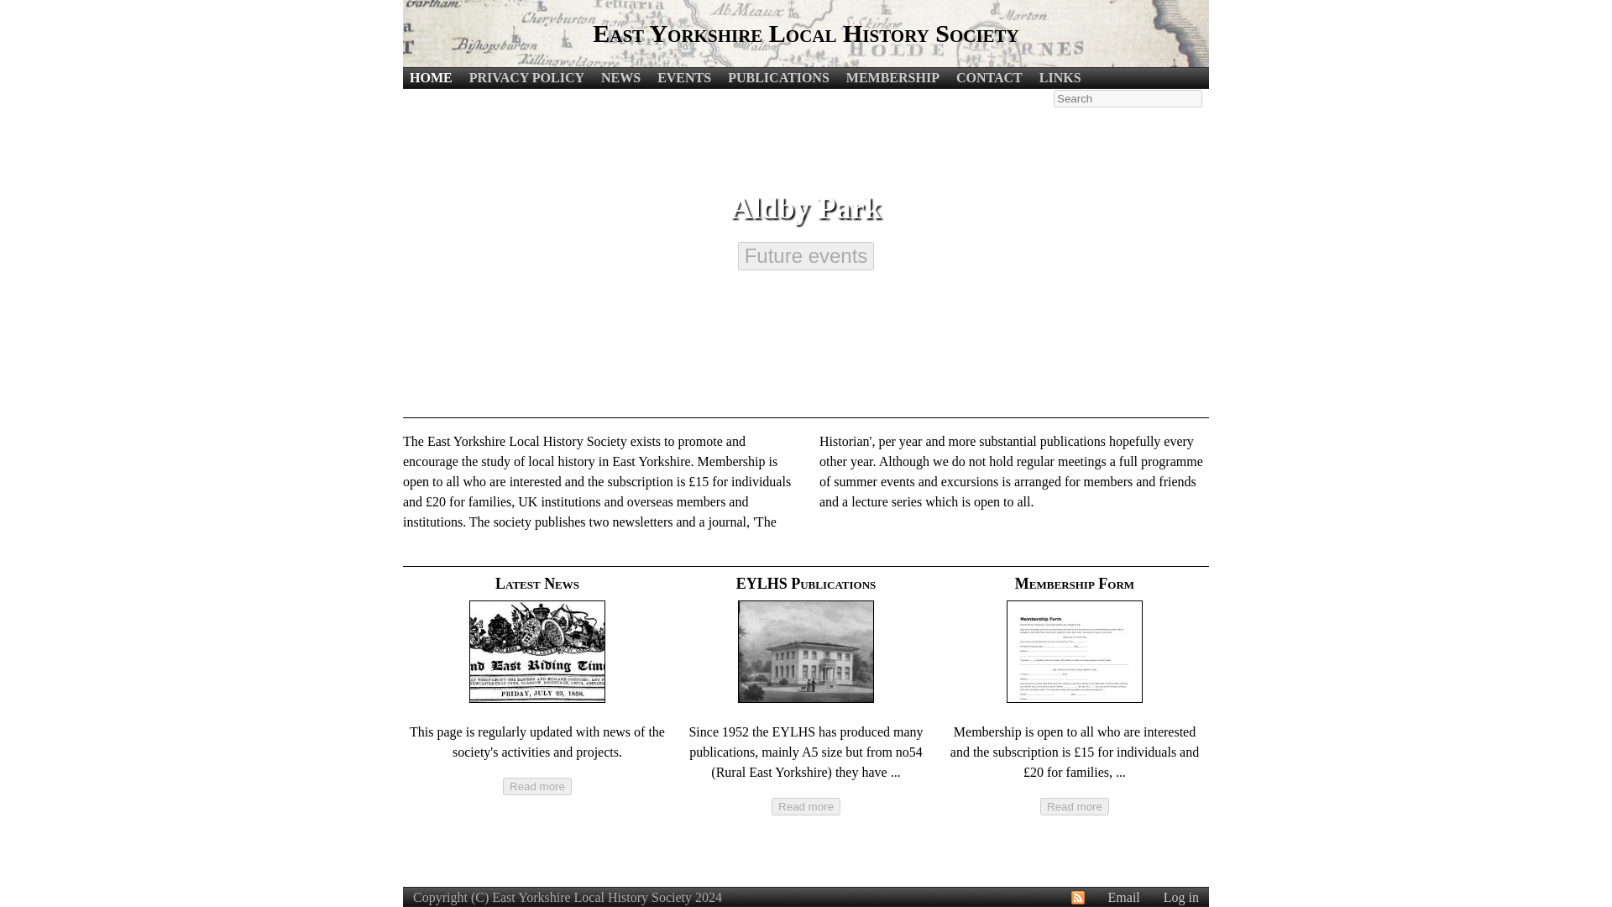  What do you see at coordinates (1074, 806) in the screenshot?
I see `Read more` at bounding box center [1074, 806].